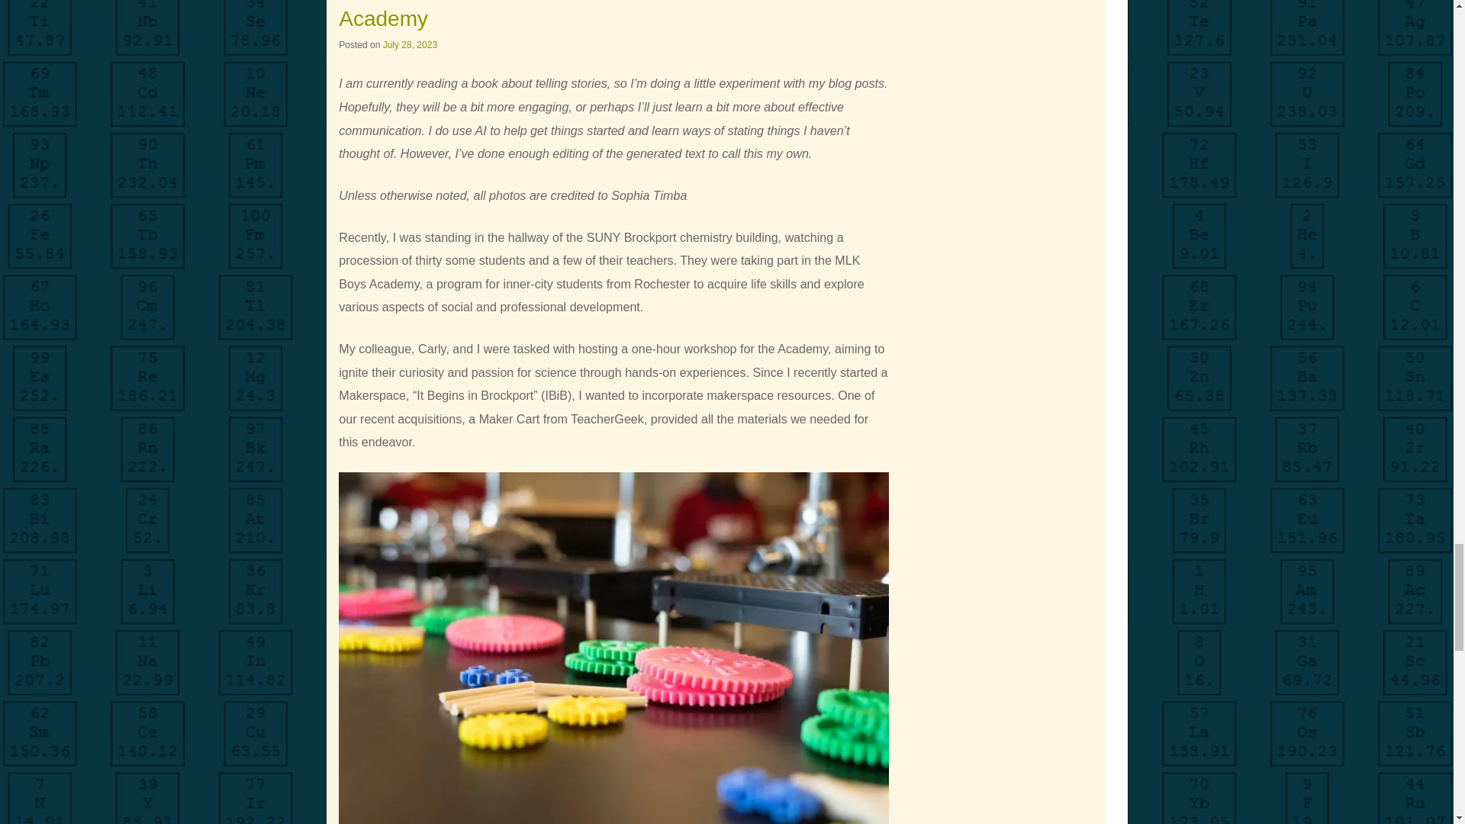  I want to click on July 28, 2023, so click(409, 44).